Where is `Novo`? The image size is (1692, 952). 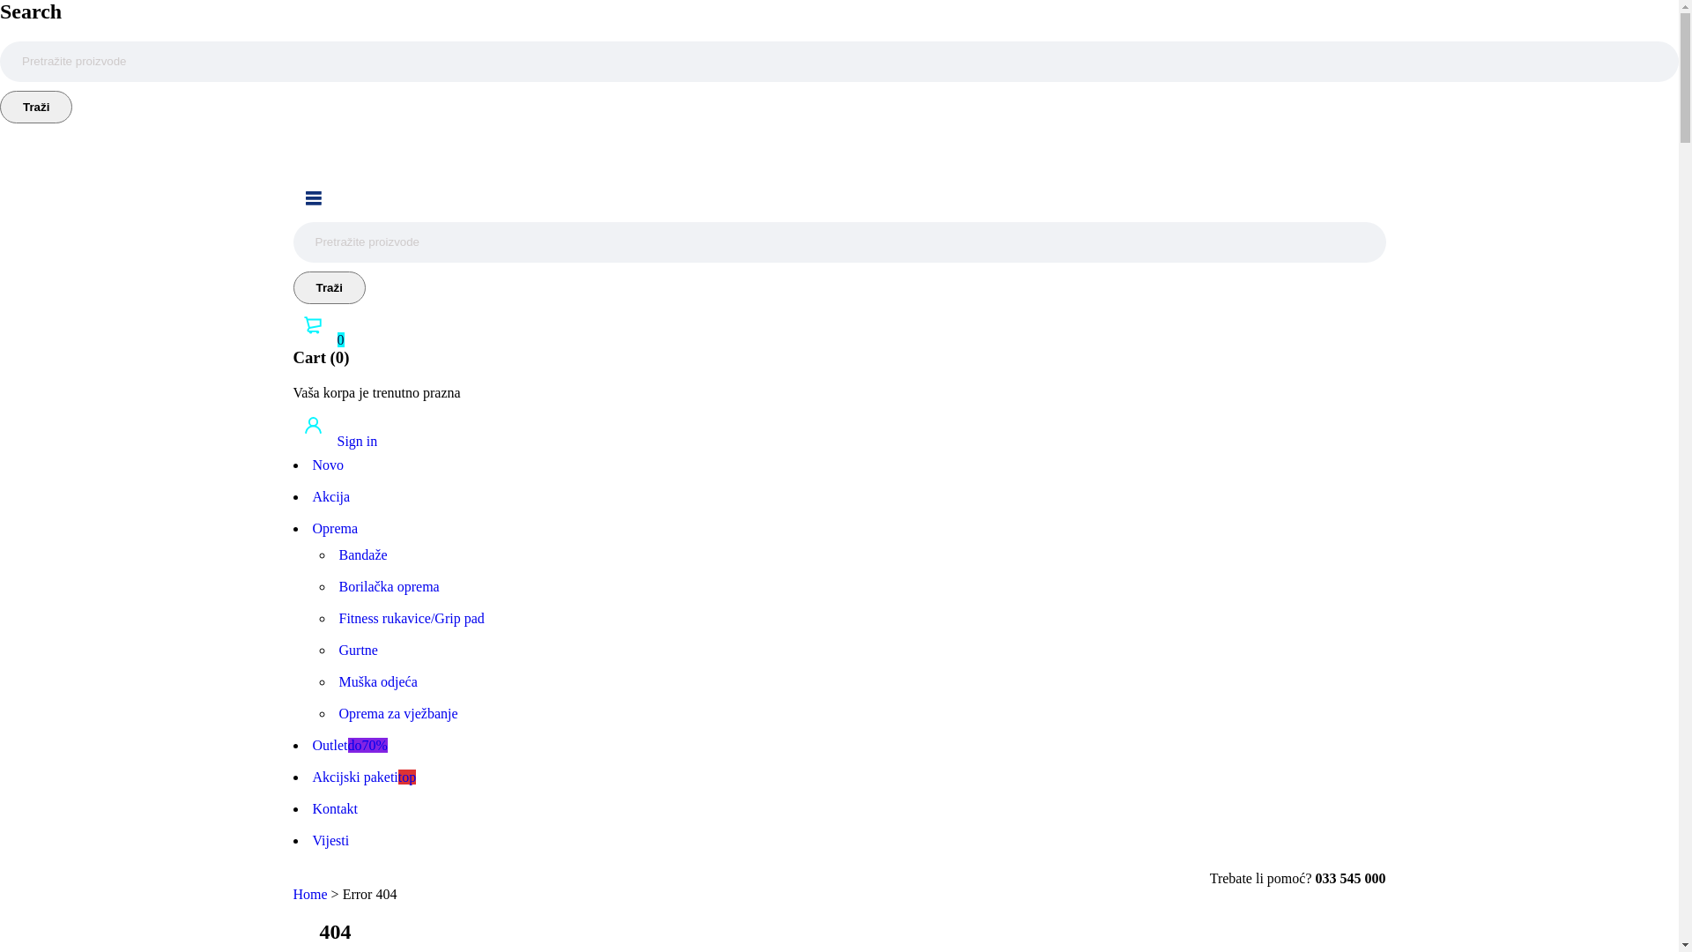
Novo is located at coordinates (328, 465).